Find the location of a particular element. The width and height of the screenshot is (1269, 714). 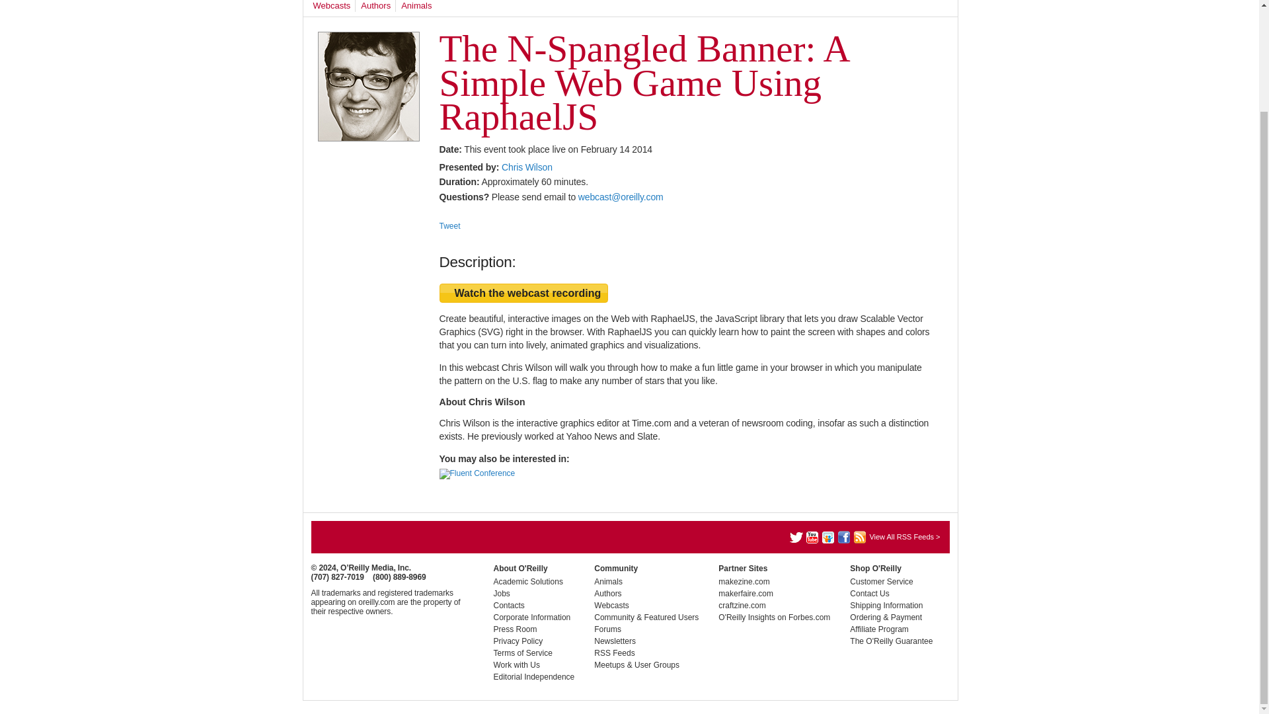

Animals is located at coordinates (416, 6).